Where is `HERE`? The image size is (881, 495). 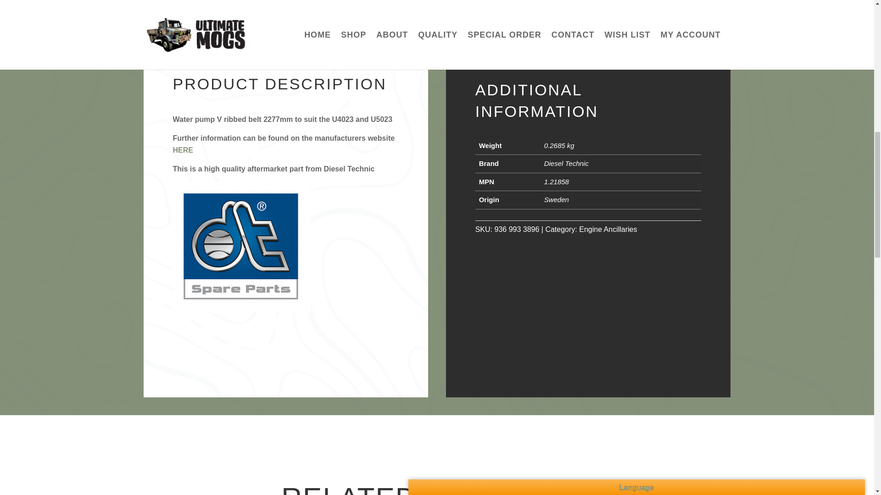
HERE is located at coordinates (183, 149).